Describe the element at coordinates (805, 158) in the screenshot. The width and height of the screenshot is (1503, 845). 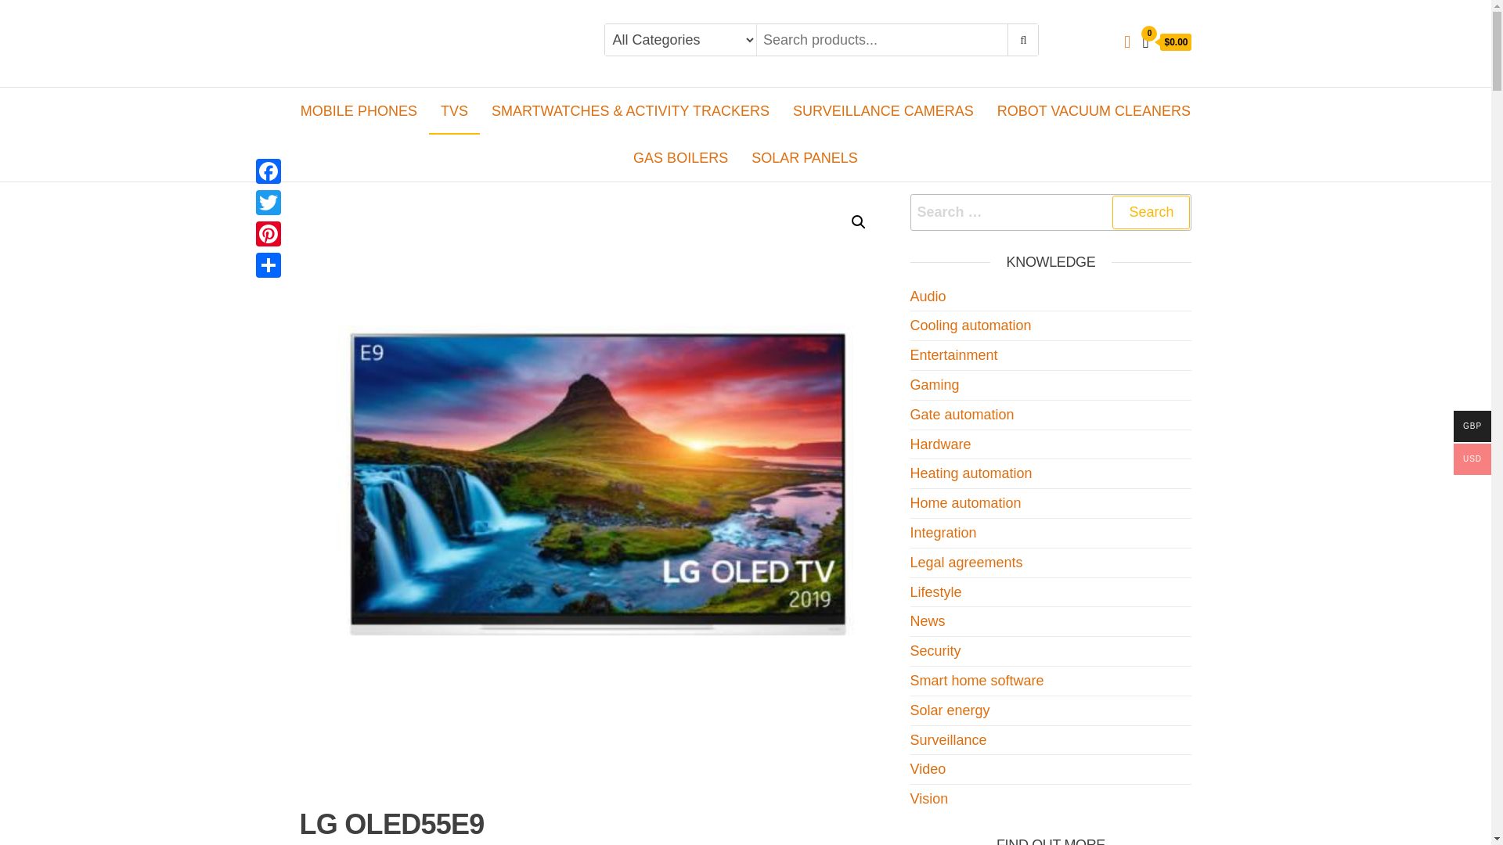
I see `Solar Panels` at that location.